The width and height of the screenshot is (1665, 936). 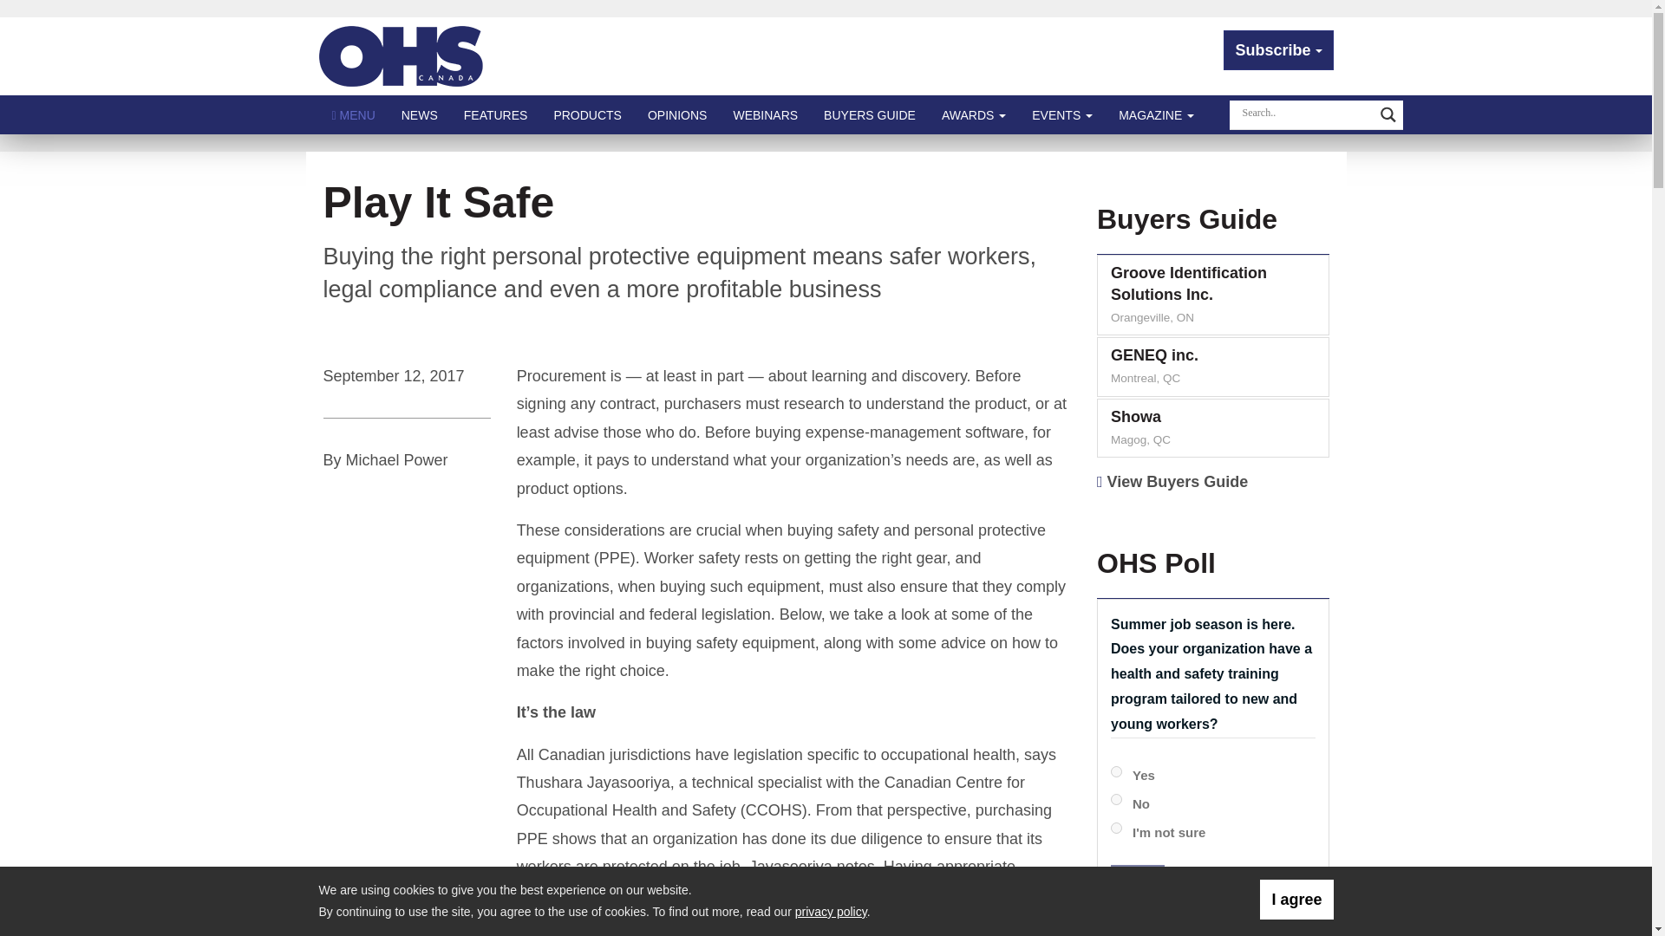 I want to click on gpoll135233128, so click(x=1116, y=771).